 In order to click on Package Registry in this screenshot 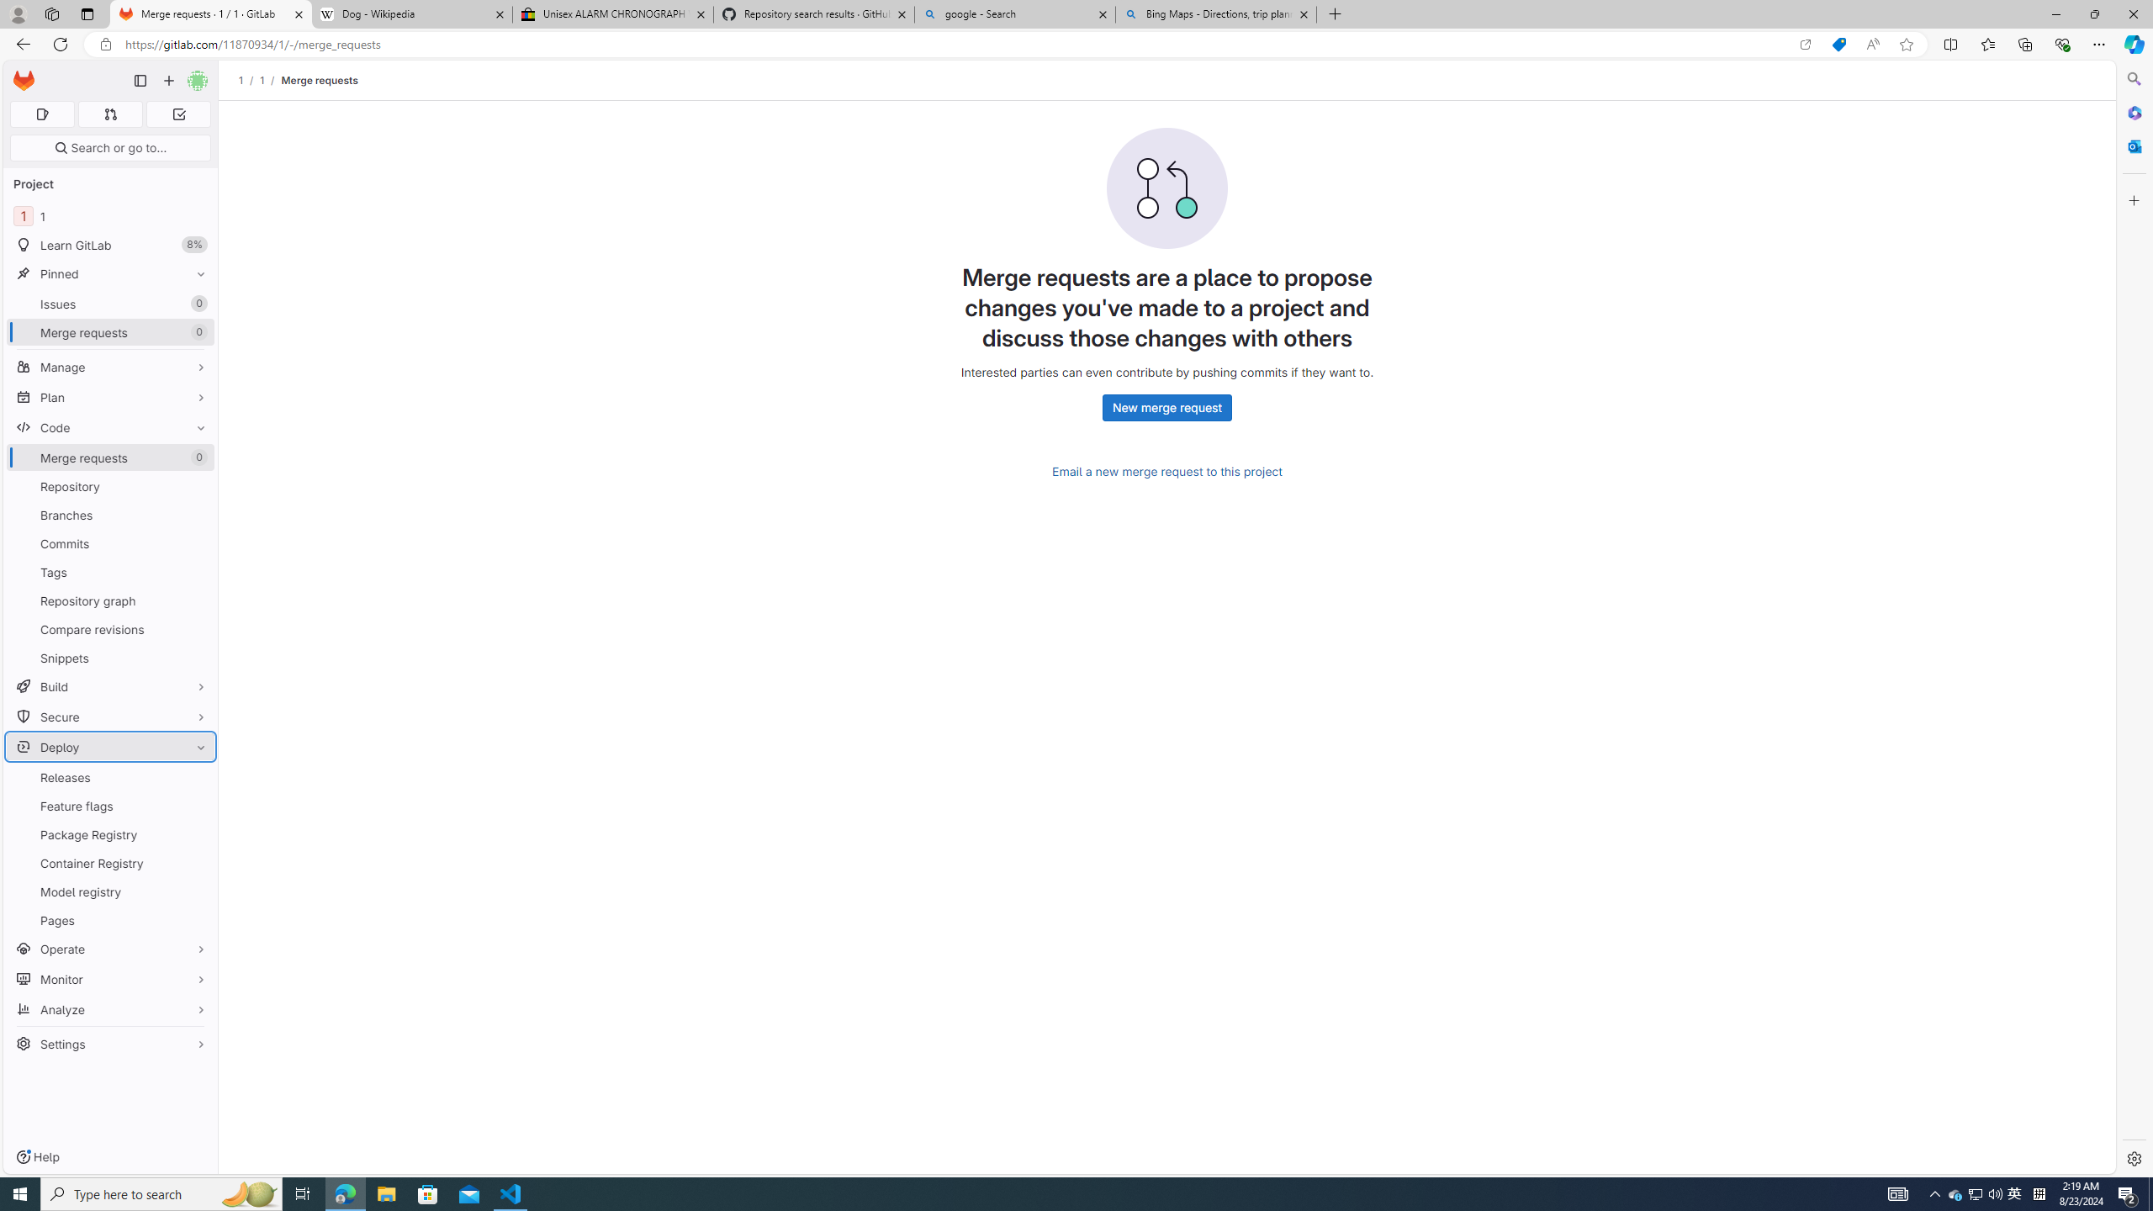, I will do `click(111, 834)`.